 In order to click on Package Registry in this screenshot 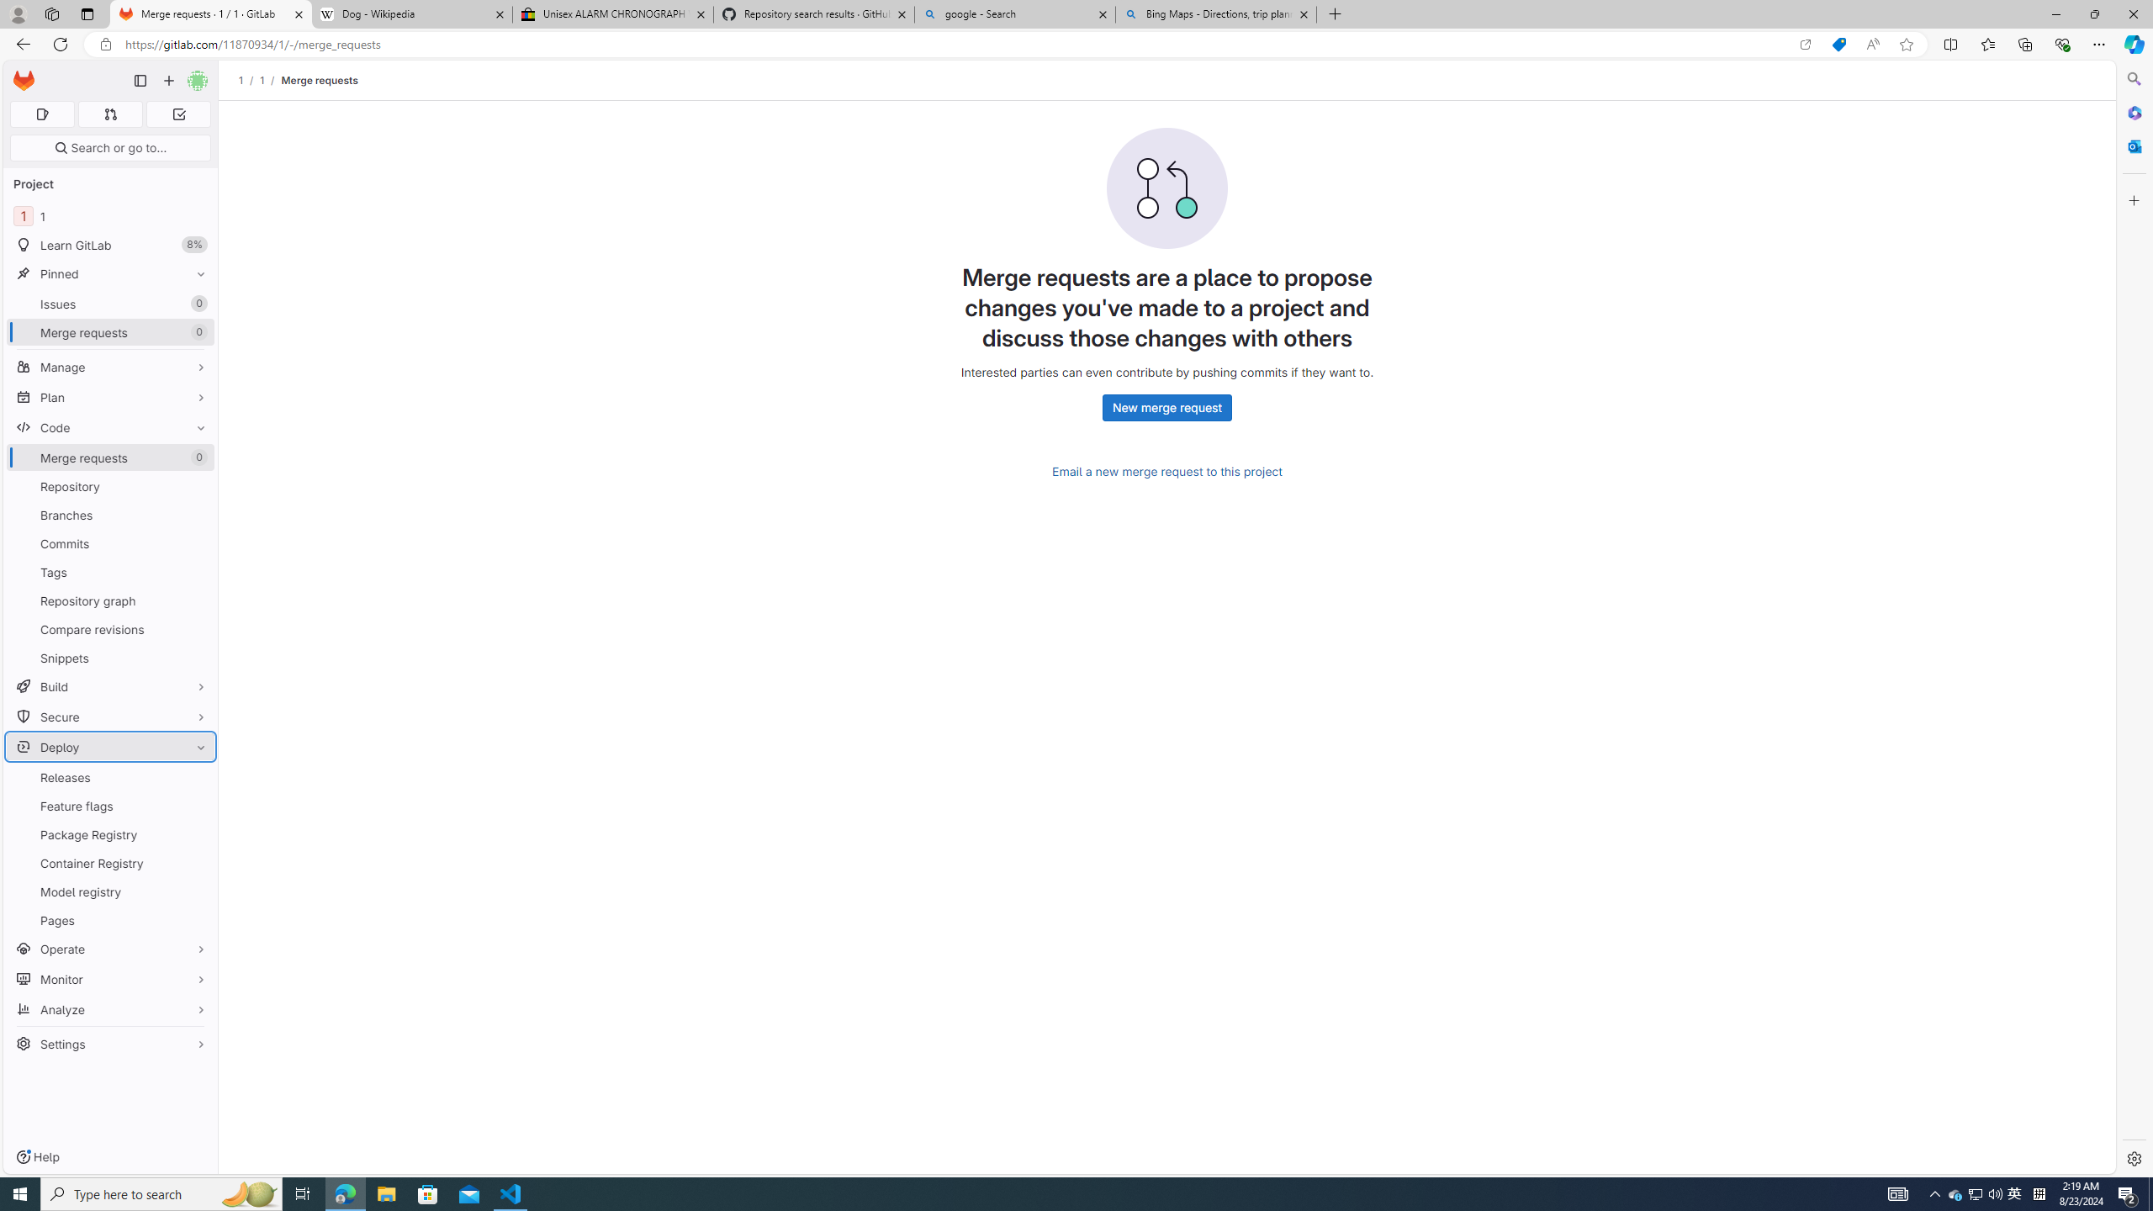, I will do `click(111, 834)`.